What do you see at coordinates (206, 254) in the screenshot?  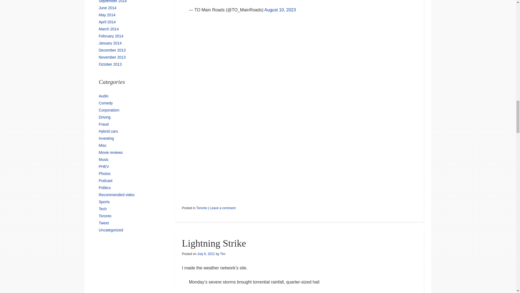 I see `July 6, 2021` at bounding box center [206, 254].